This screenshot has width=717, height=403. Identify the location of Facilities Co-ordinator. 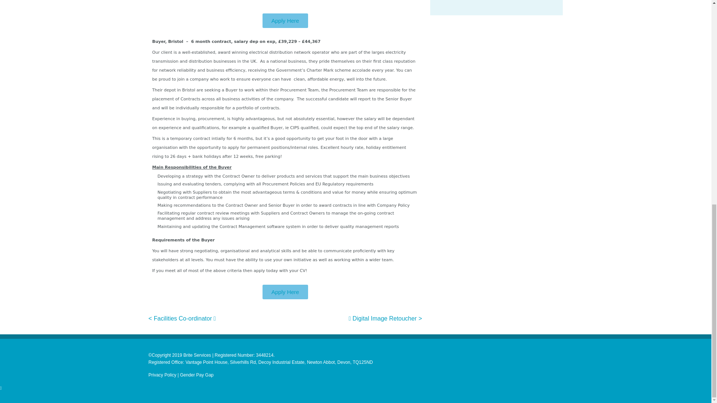
(184, 318).